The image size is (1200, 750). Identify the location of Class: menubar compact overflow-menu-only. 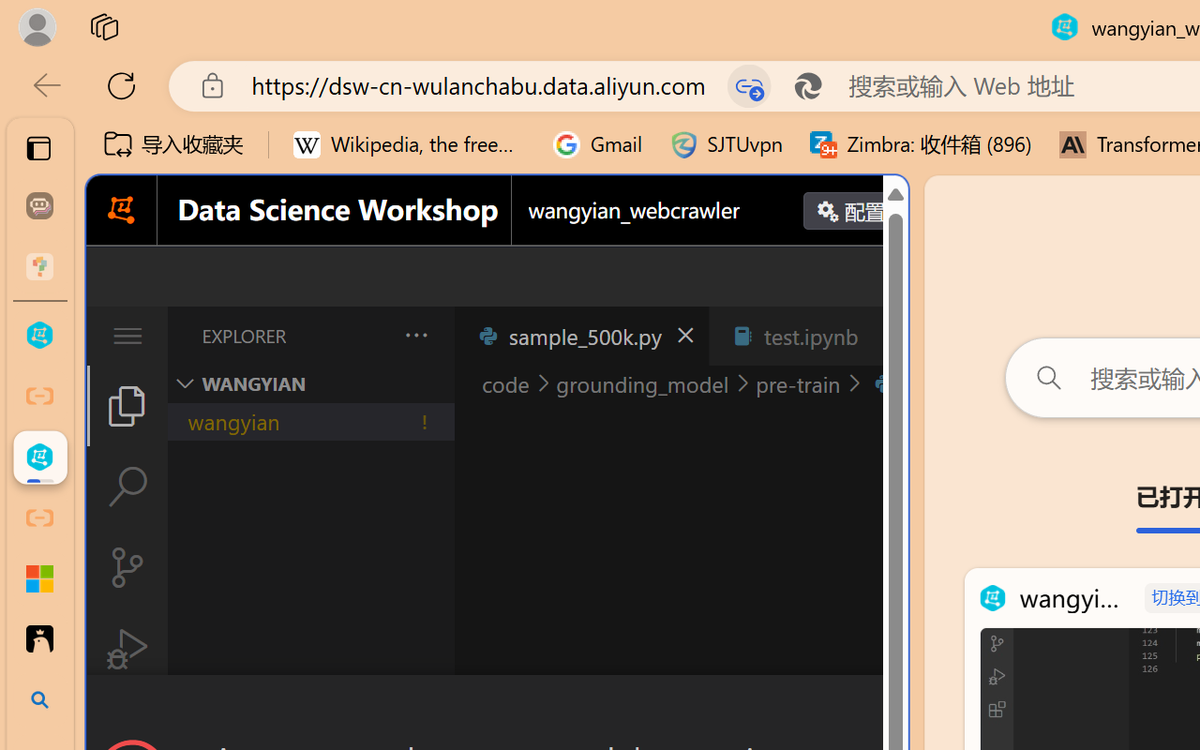
(127, 336).